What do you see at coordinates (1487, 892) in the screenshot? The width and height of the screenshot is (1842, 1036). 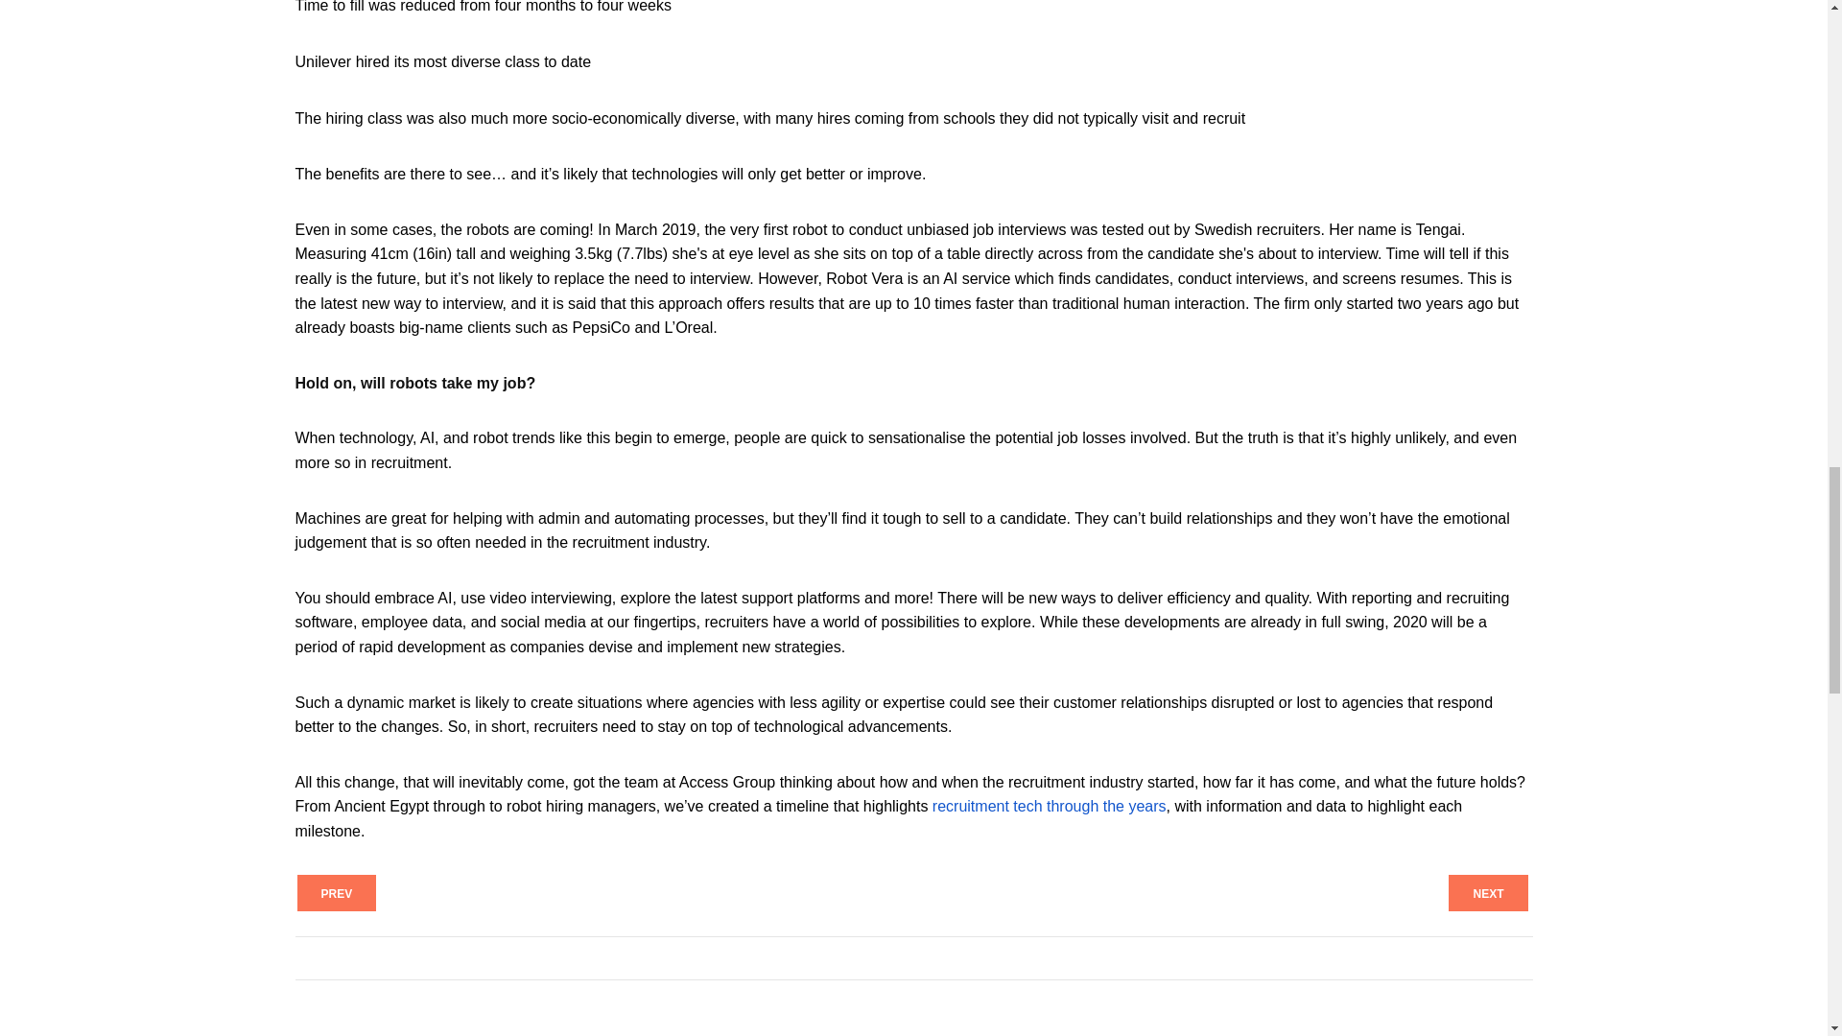 I see `NEXT` at bounding box center [1487, 892].